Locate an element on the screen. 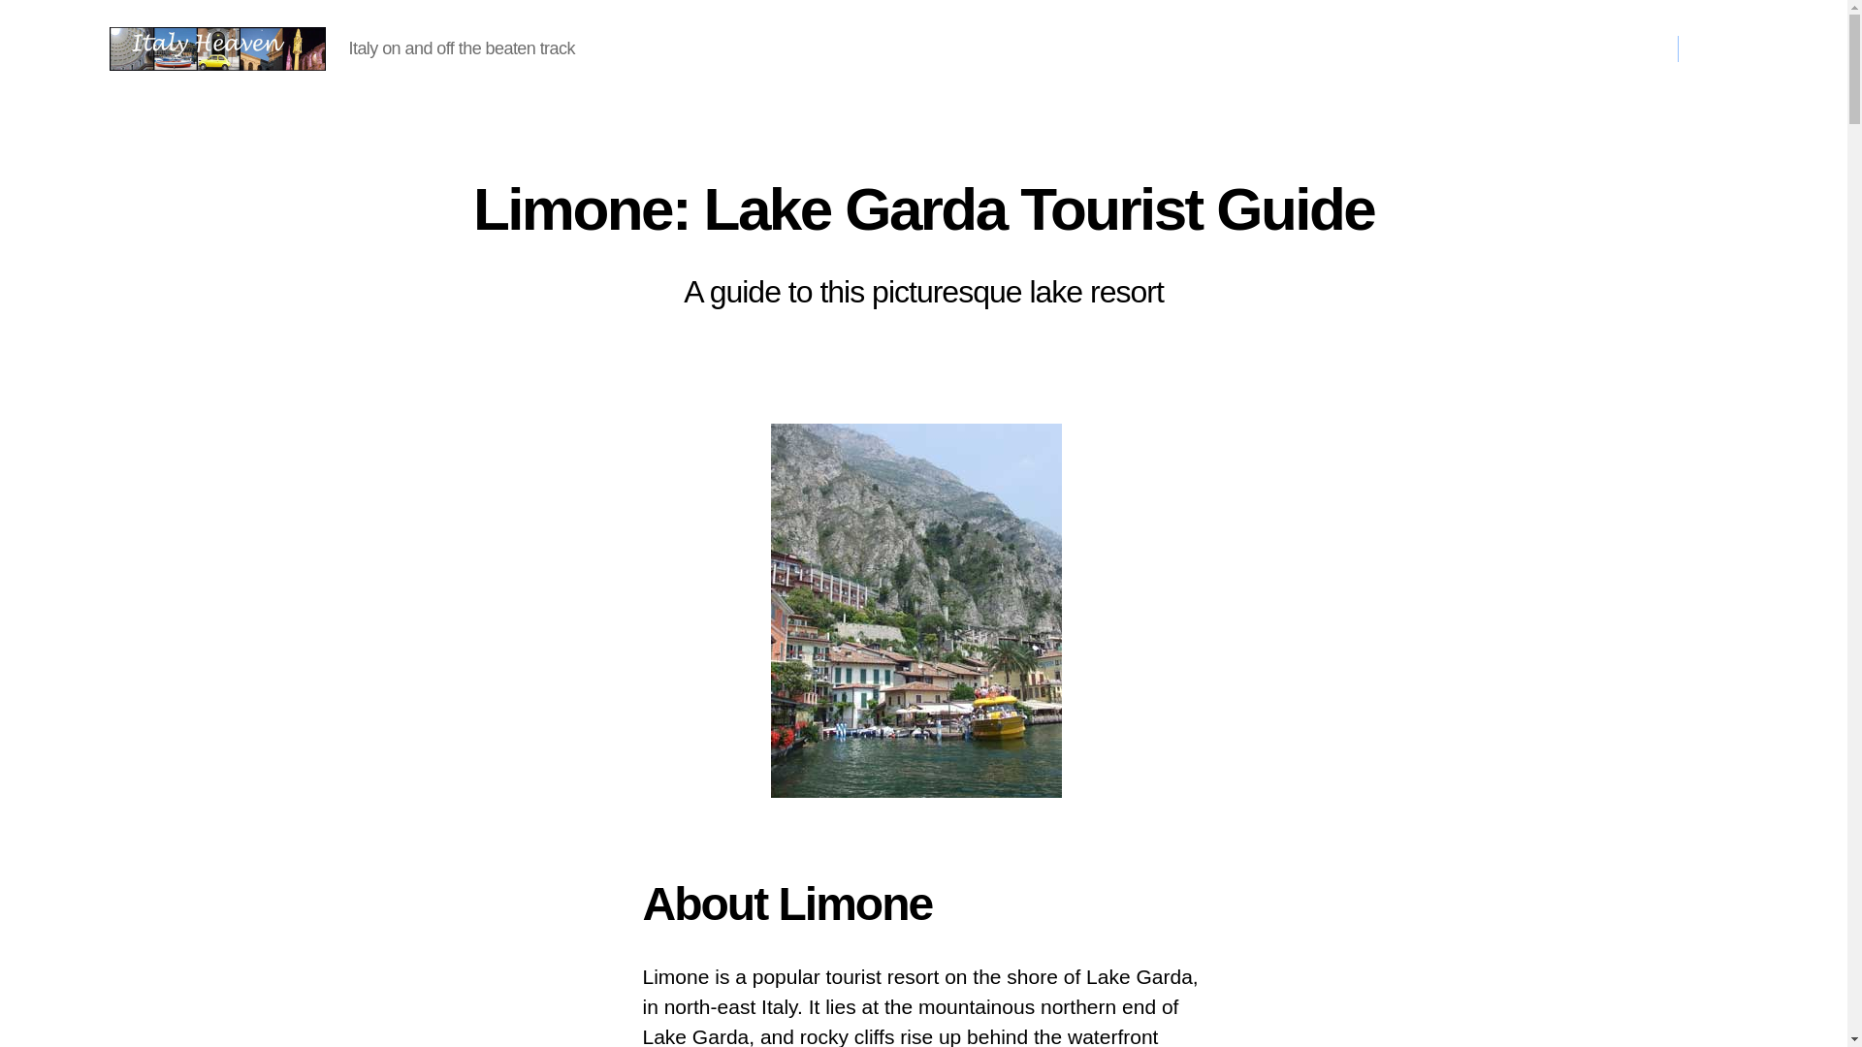  Accommodation is located at coordinates (972, 48).